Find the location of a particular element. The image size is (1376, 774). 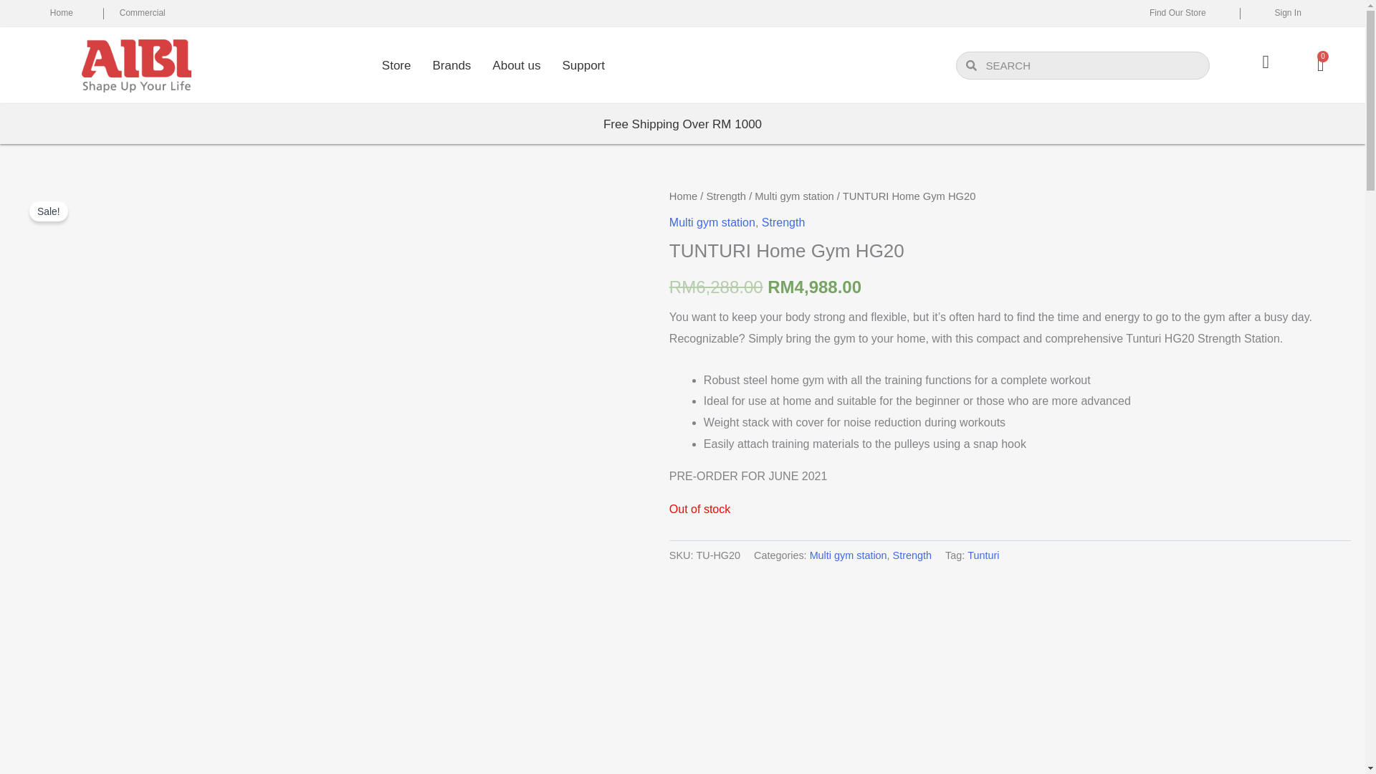

Find Our Store is located at coordinates (1177, 12).